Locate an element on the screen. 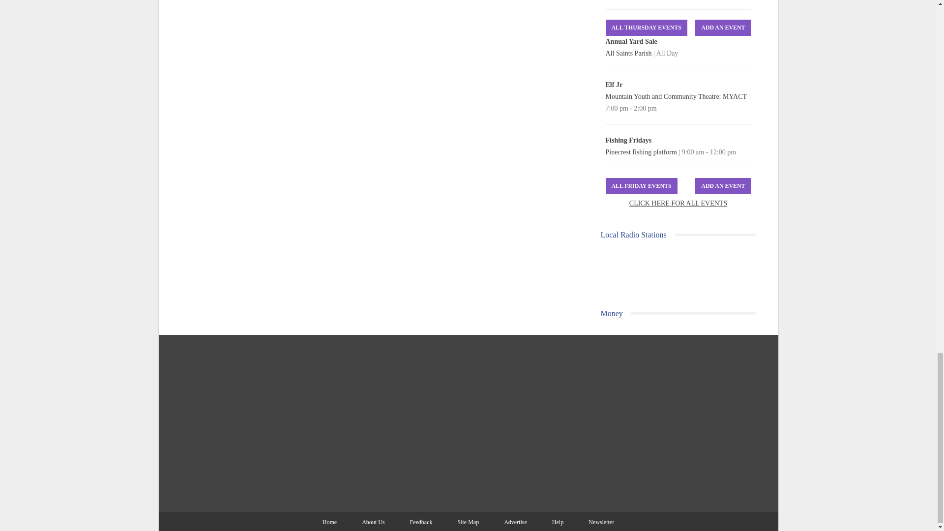 The image size is (944, 531). All Thursday Events is located at coordinates (646, 28).